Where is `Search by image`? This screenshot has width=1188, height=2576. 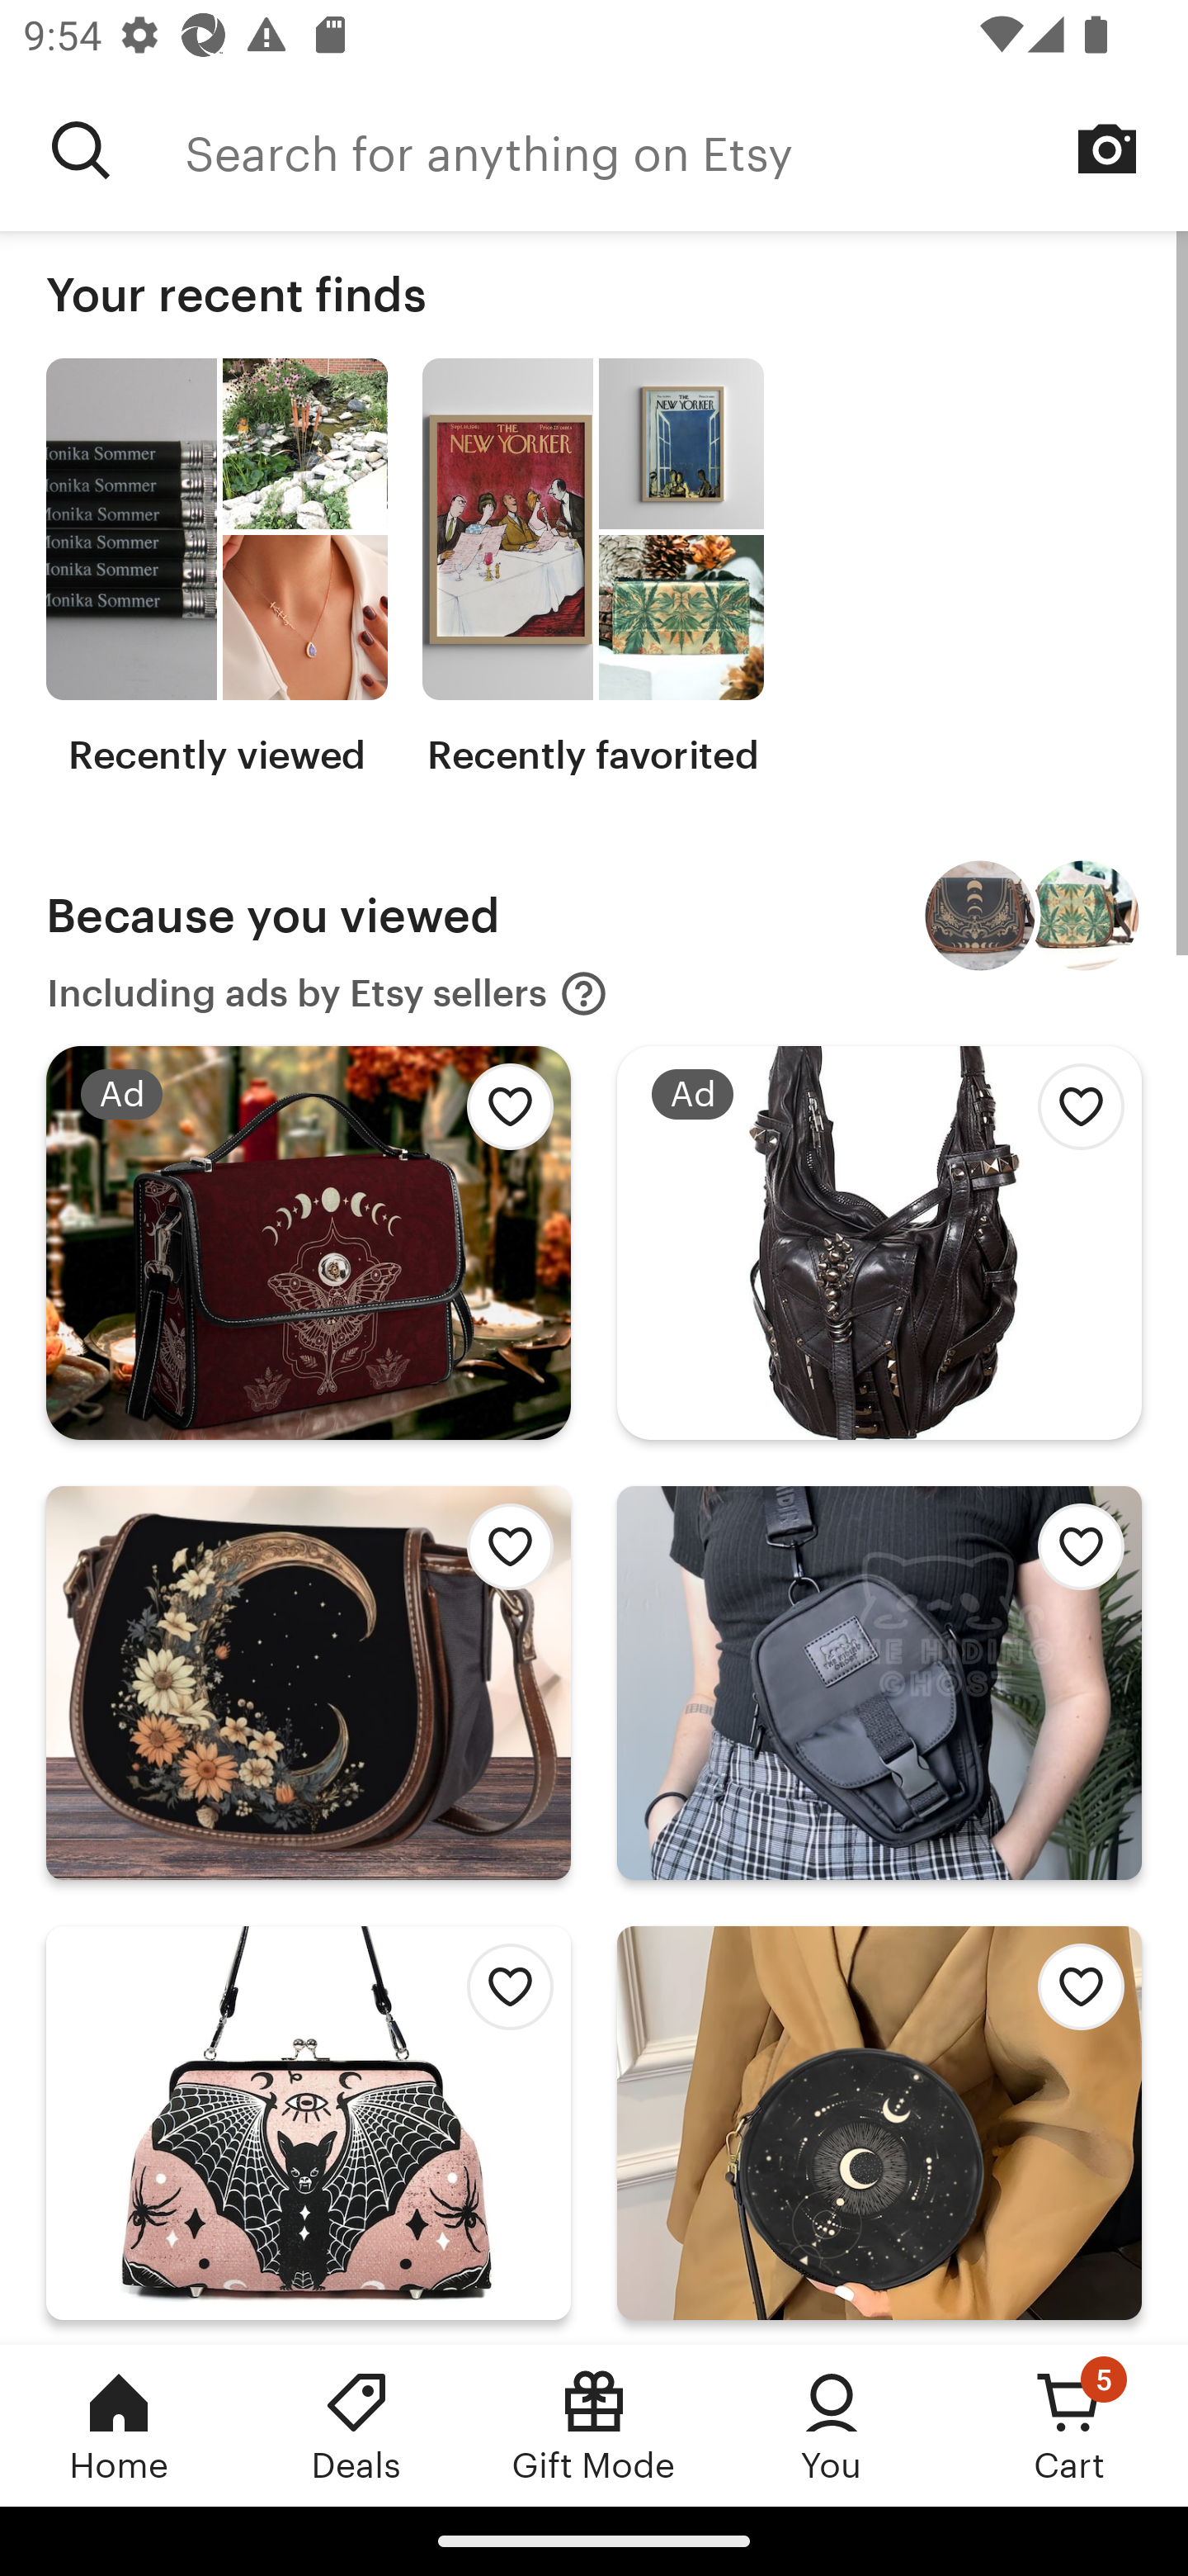 Search by image is located at coordinates (1107, 149).